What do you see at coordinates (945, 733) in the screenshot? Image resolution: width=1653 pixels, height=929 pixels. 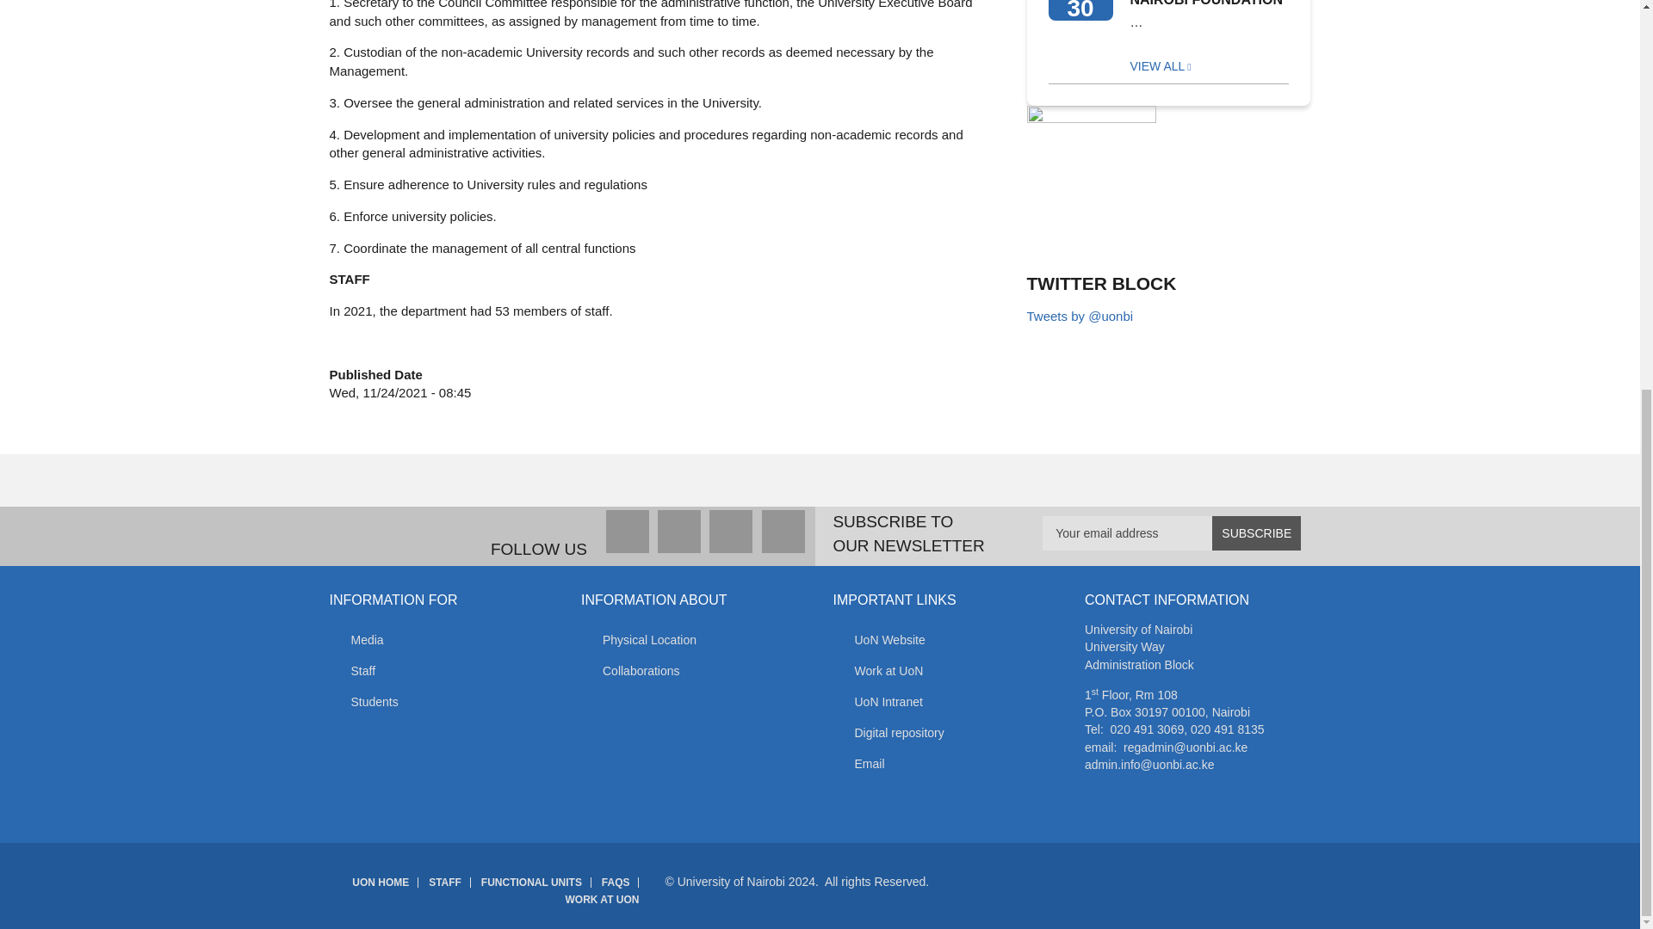 I see `Health Services` at bounding box center [945, 733].